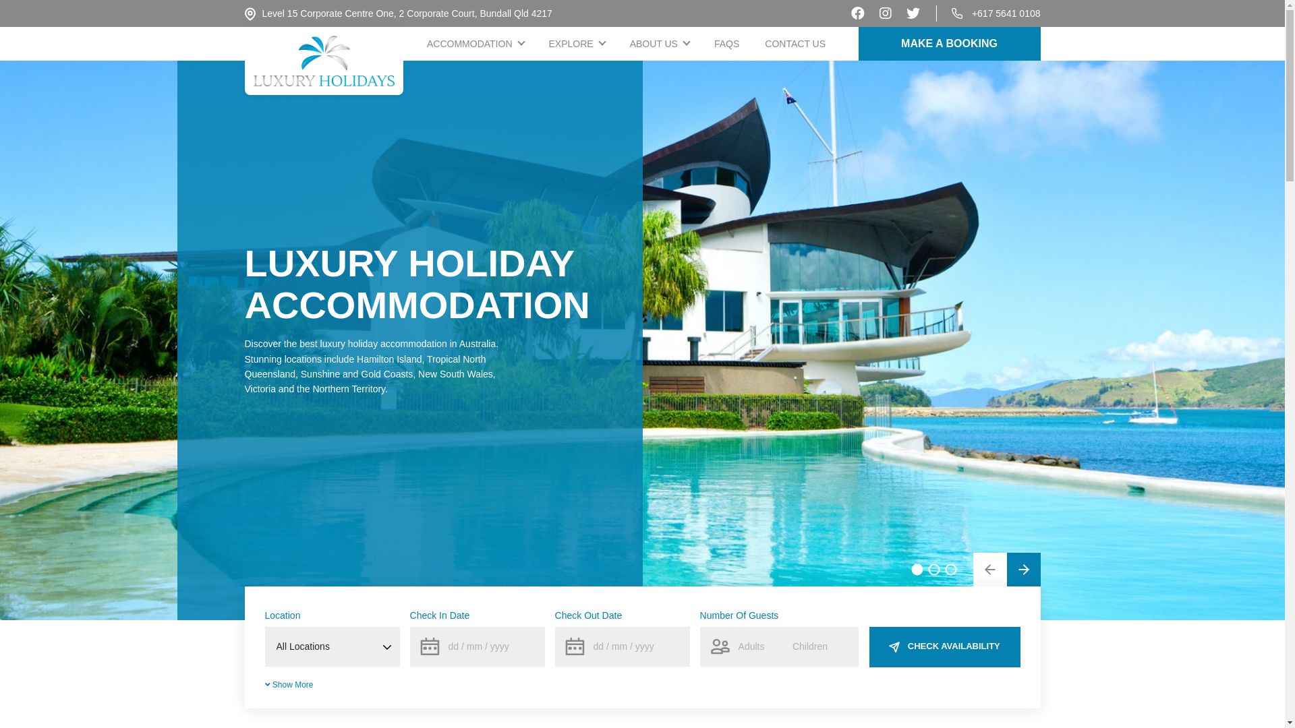 The width and height of the screenshot is (1295, 728). What do you see at coordinates (686, 44) in the screenshot?
I see `Dropdown` at bounding box center [686, 44].